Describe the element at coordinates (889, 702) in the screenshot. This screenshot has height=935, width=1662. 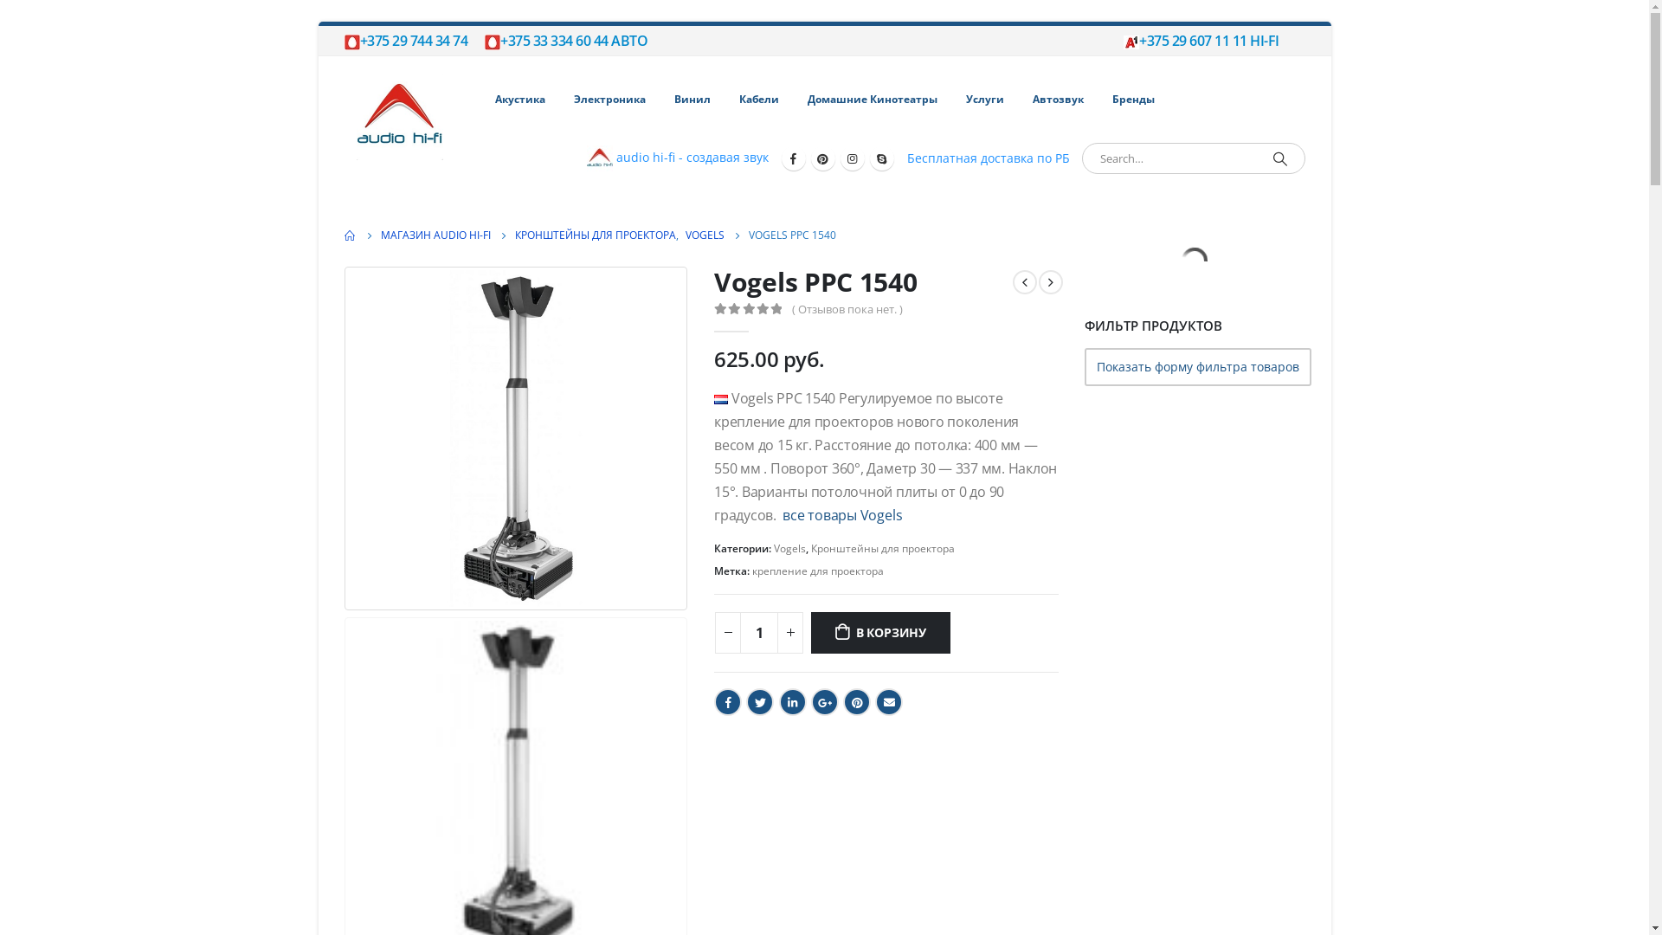
I see `Email` at that location.